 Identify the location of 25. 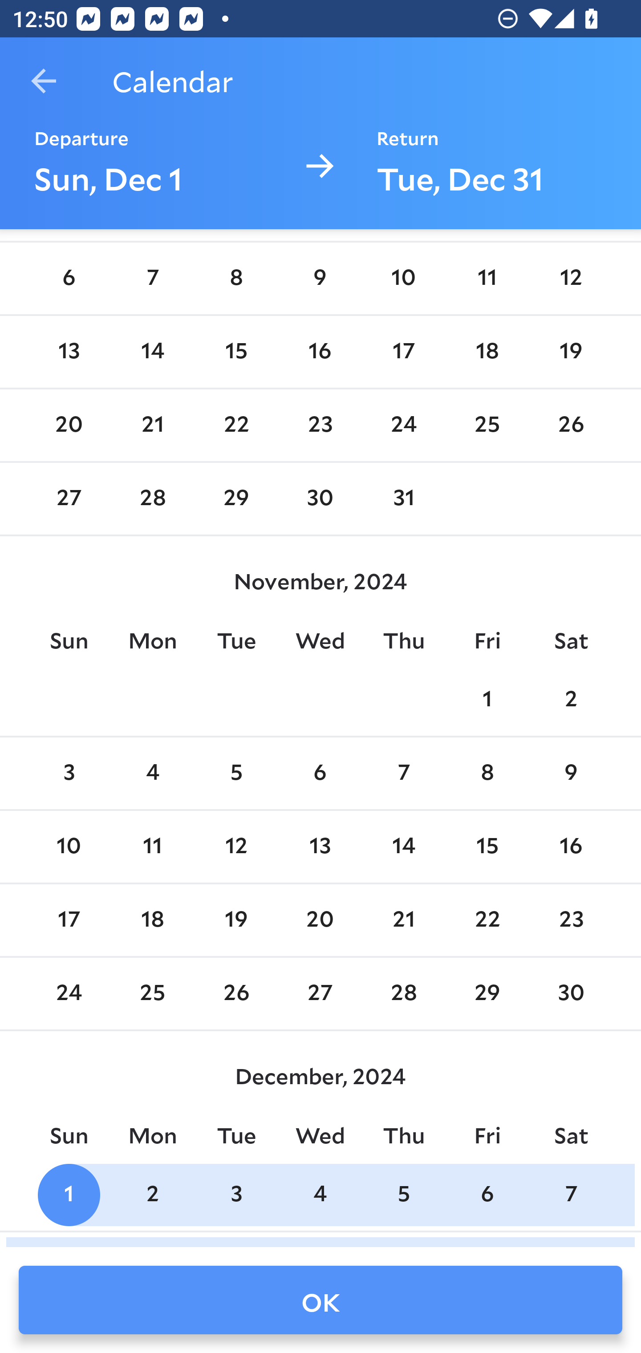
(153, 994).